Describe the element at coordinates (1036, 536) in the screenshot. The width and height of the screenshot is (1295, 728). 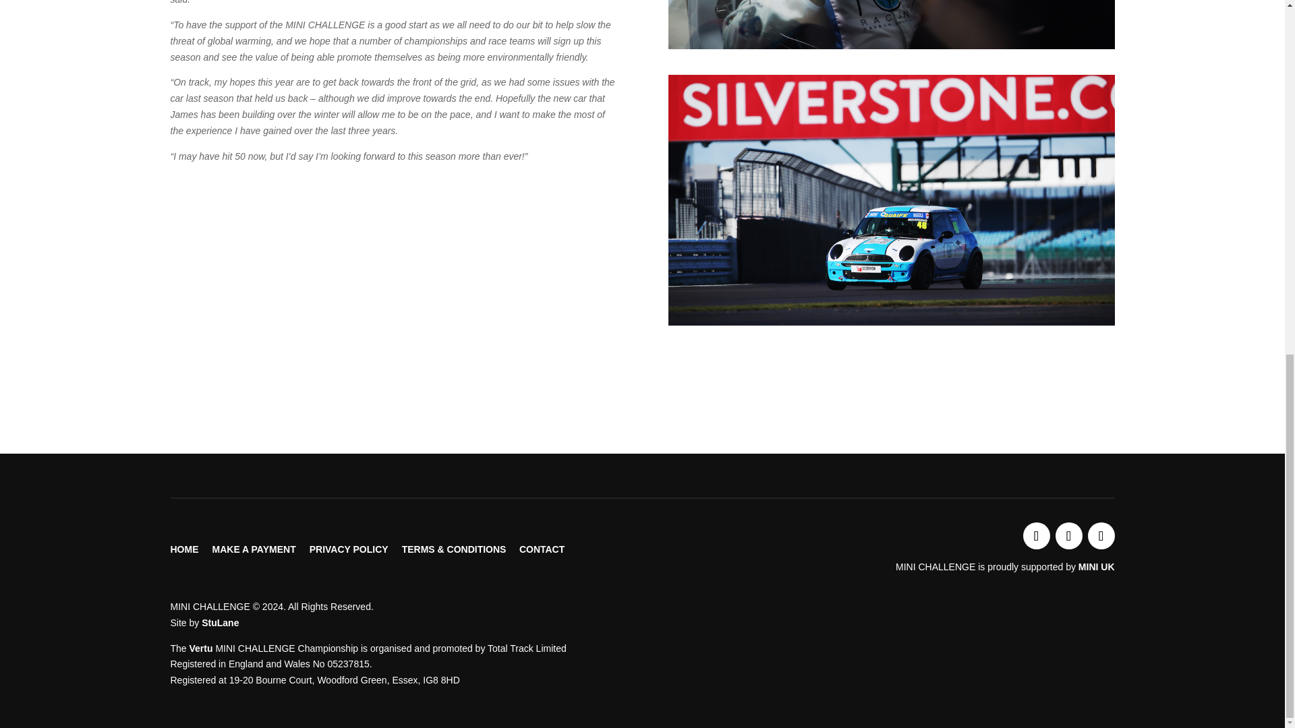
I see `Follow on X` at that location.